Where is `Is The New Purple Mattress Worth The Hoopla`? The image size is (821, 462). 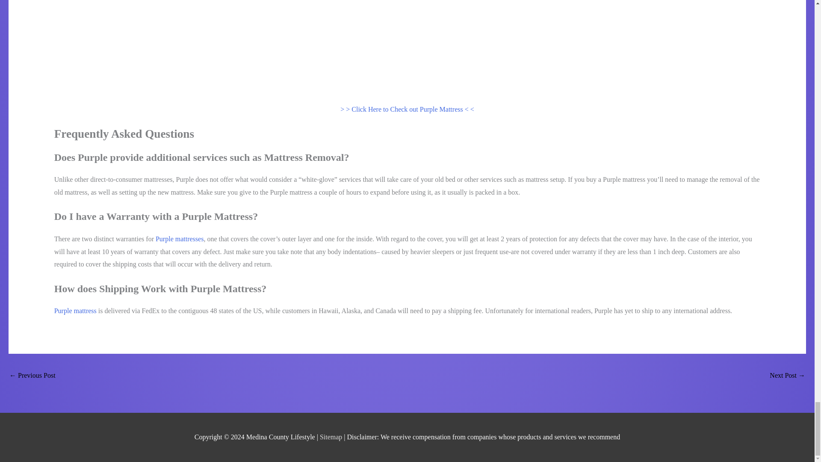
Is The New Purple Mattress Worth The Hoopla is located at coordinates (788, 376).